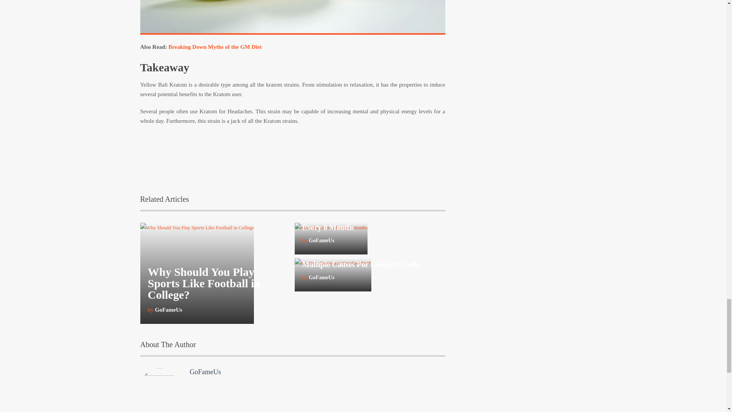  What do you see at coordinates (360, 264) in the screenshot?
I see `Multiple Causes For Crooked Teeth` at bounding box center [360, 264].